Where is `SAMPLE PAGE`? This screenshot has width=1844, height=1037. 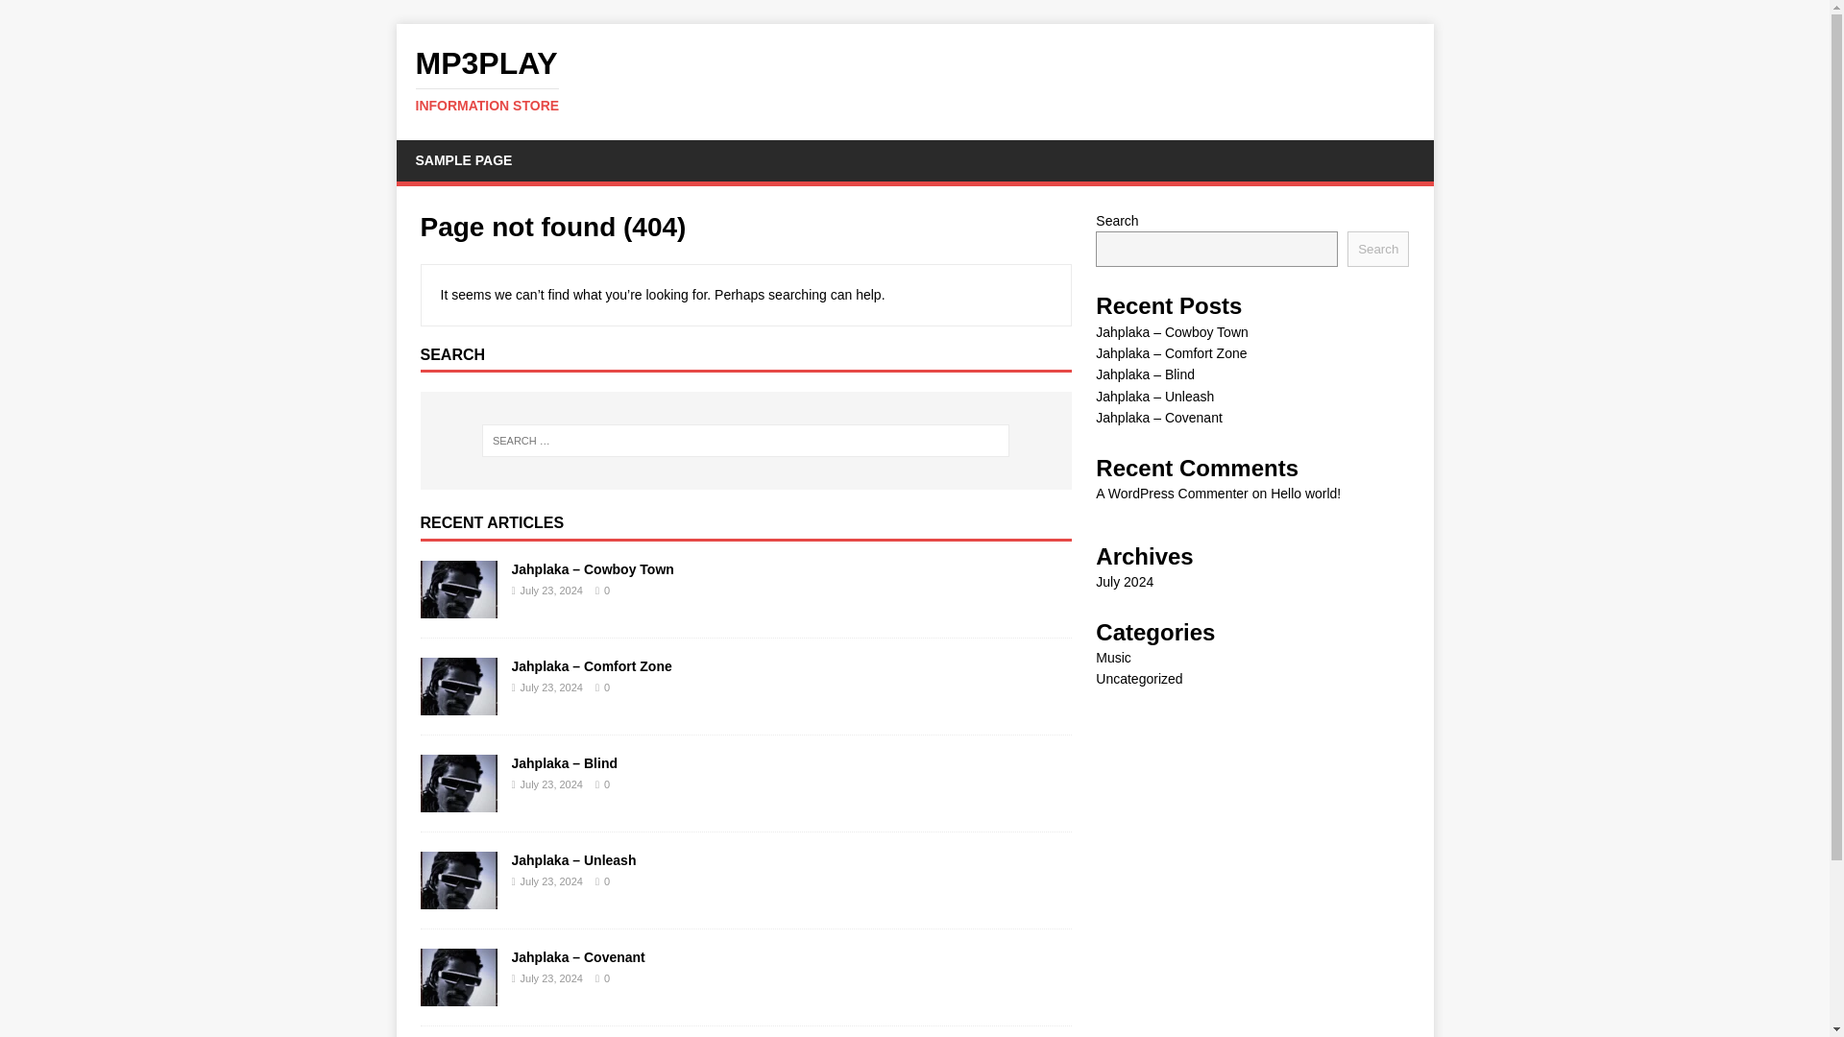 SAMPLE PAGE is located at coordinates (914, 80).